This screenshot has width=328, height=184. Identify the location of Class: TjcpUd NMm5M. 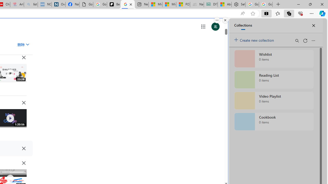
(24, 163).